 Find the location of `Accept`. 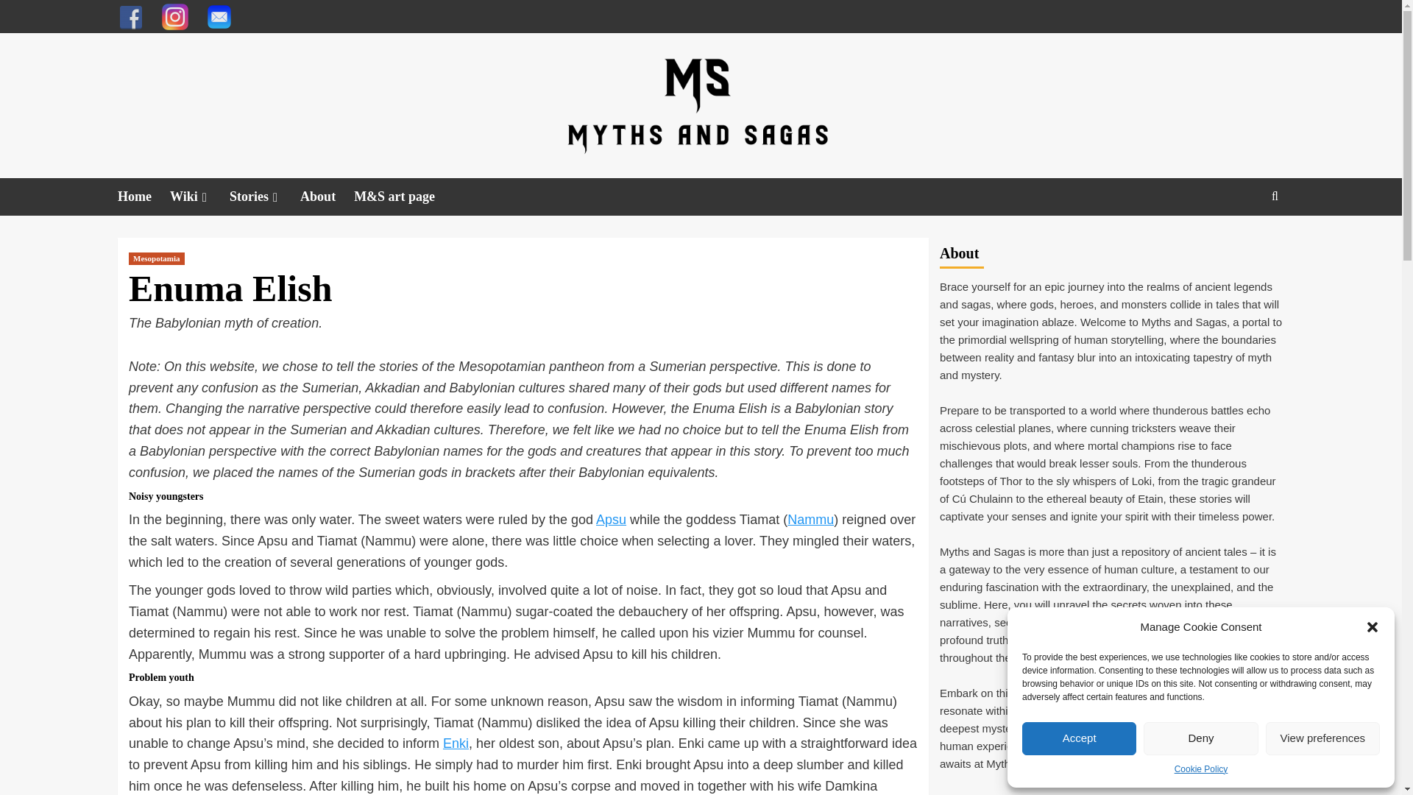

Accept is located at coordinates (1079, 738).